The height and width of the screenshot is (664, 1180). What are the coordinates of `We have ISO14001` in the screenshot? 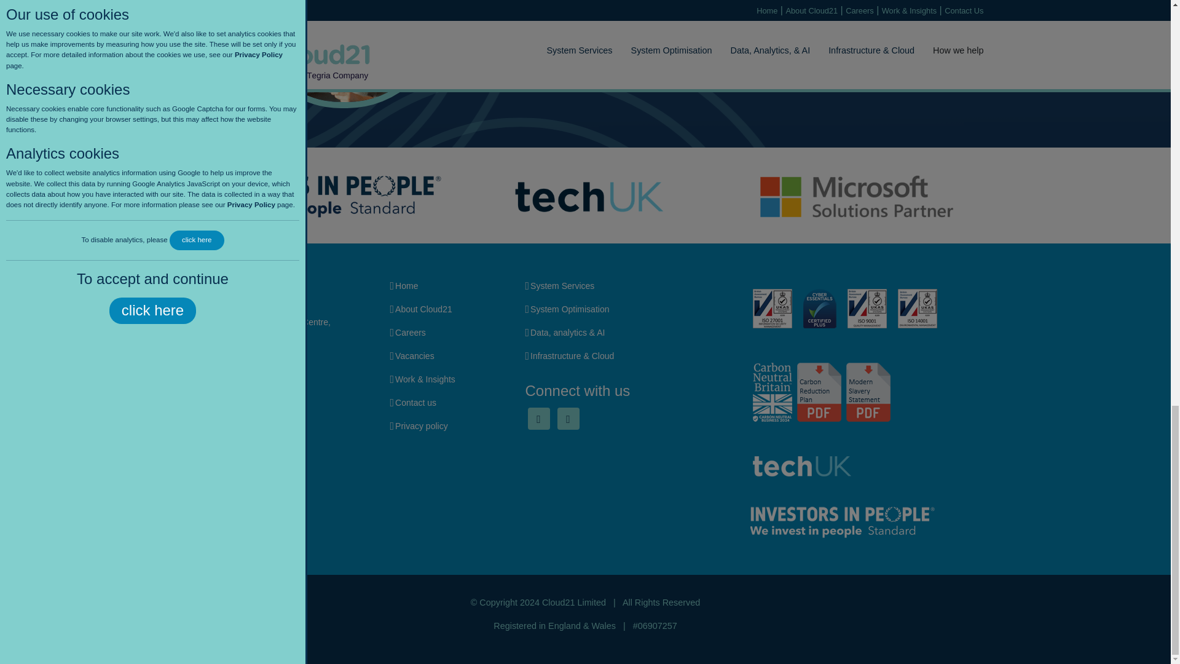 It's located at (917, 308).